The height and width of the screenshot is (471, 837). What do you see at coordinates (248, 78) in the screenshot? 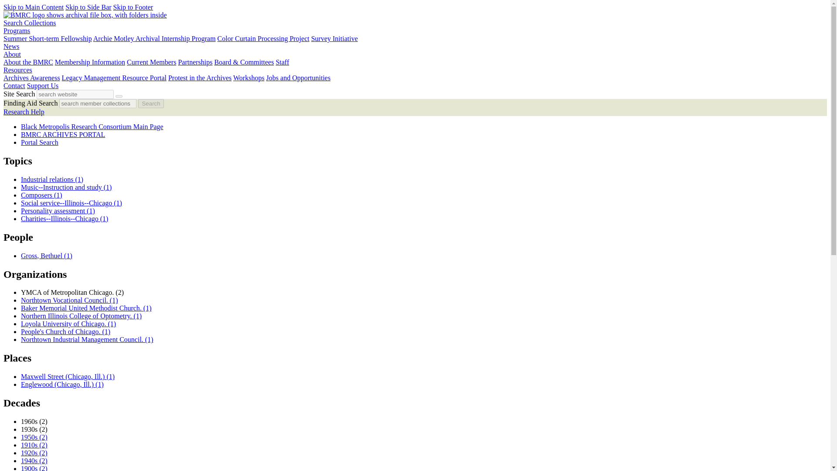
I see `Workshops` at bounding box center [248, 78].